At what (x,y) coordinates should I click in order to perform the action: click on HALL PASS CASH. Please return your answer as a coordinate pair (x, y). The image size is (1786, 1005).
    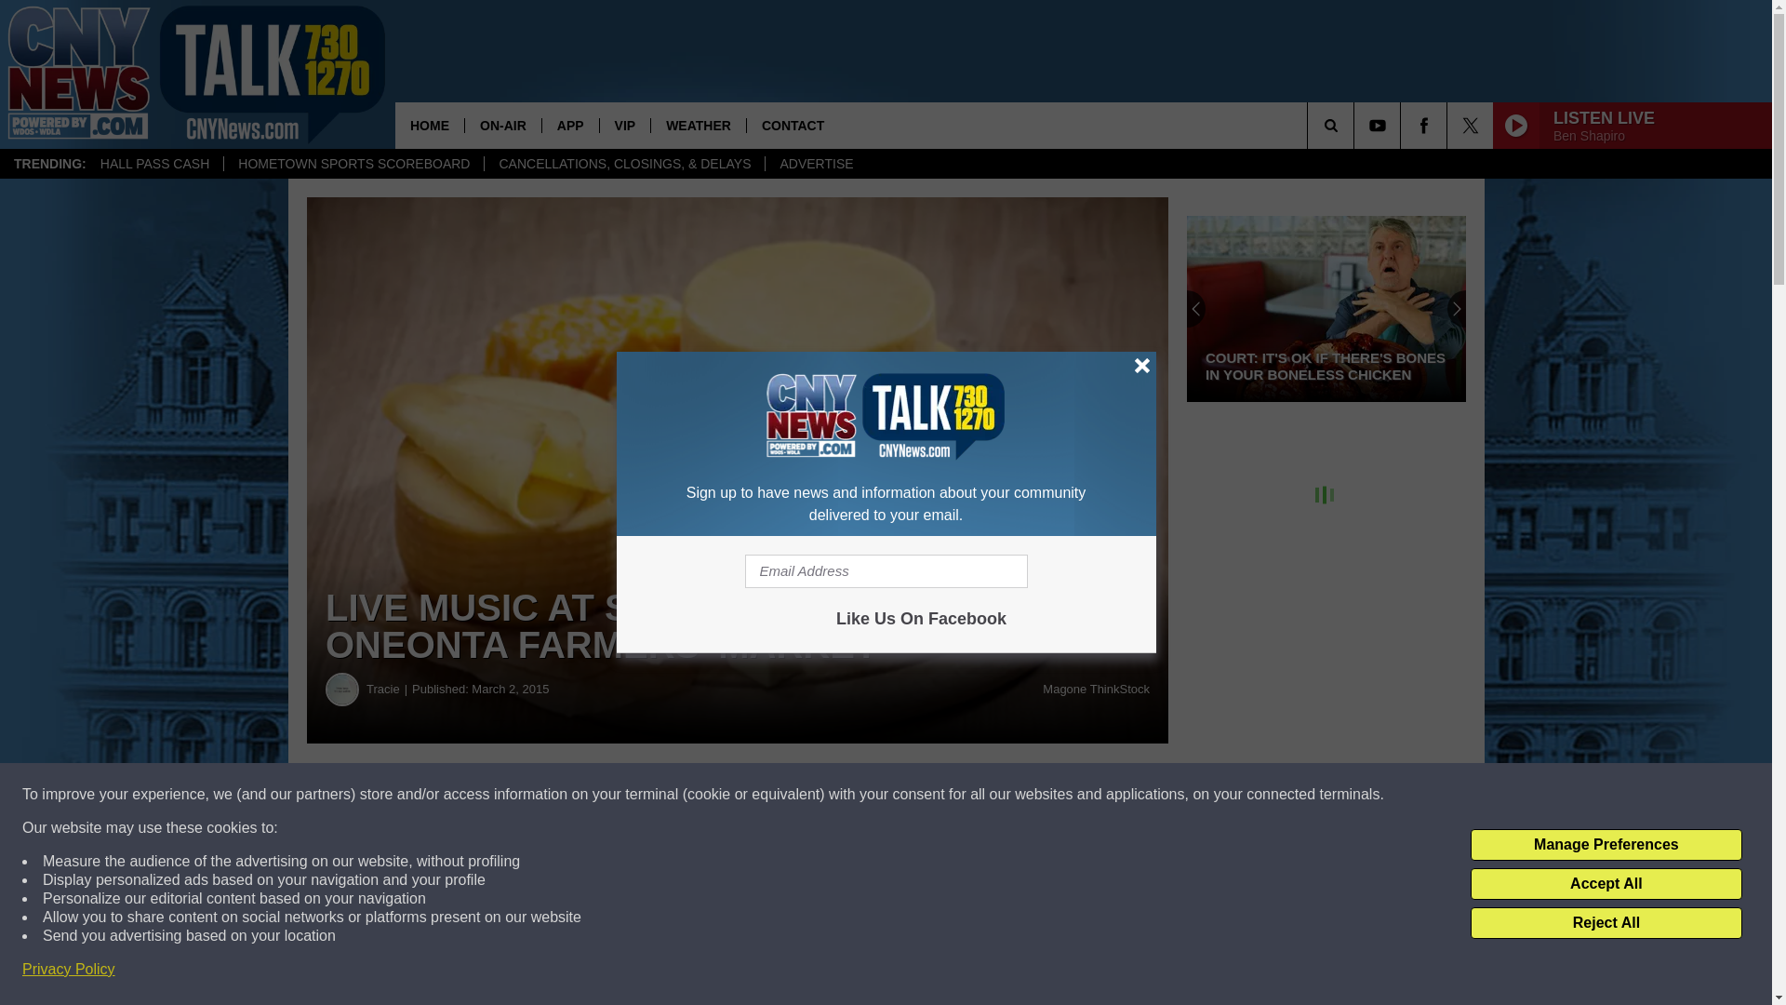
    Looking at the image, I should click on (154, 164).